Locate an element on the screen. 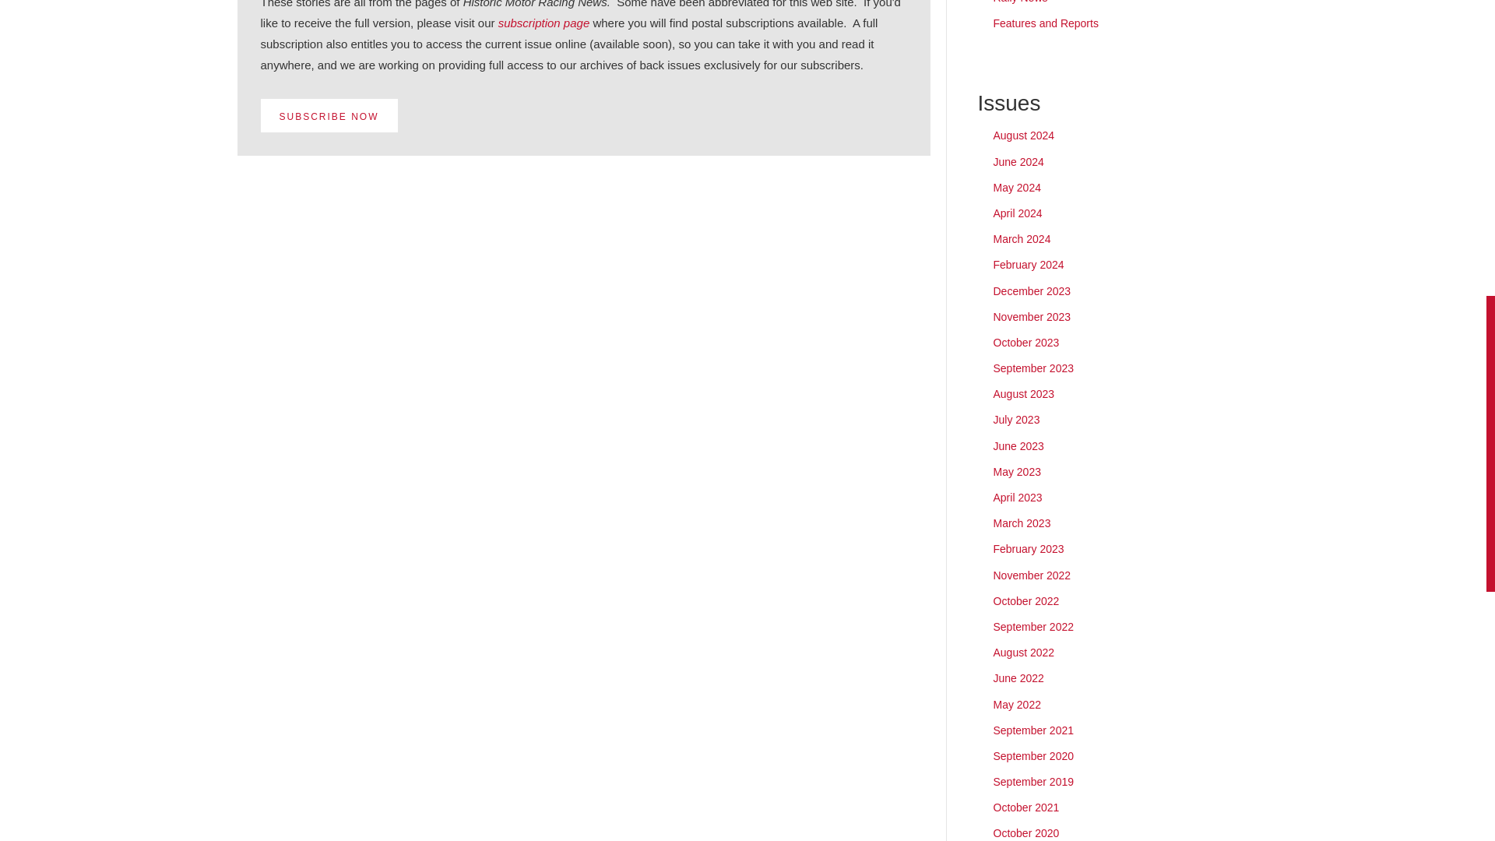 Image resolution: width=1495 pixels, height=841 pixels. Features and Reports is located at coordinates (1046, 23).